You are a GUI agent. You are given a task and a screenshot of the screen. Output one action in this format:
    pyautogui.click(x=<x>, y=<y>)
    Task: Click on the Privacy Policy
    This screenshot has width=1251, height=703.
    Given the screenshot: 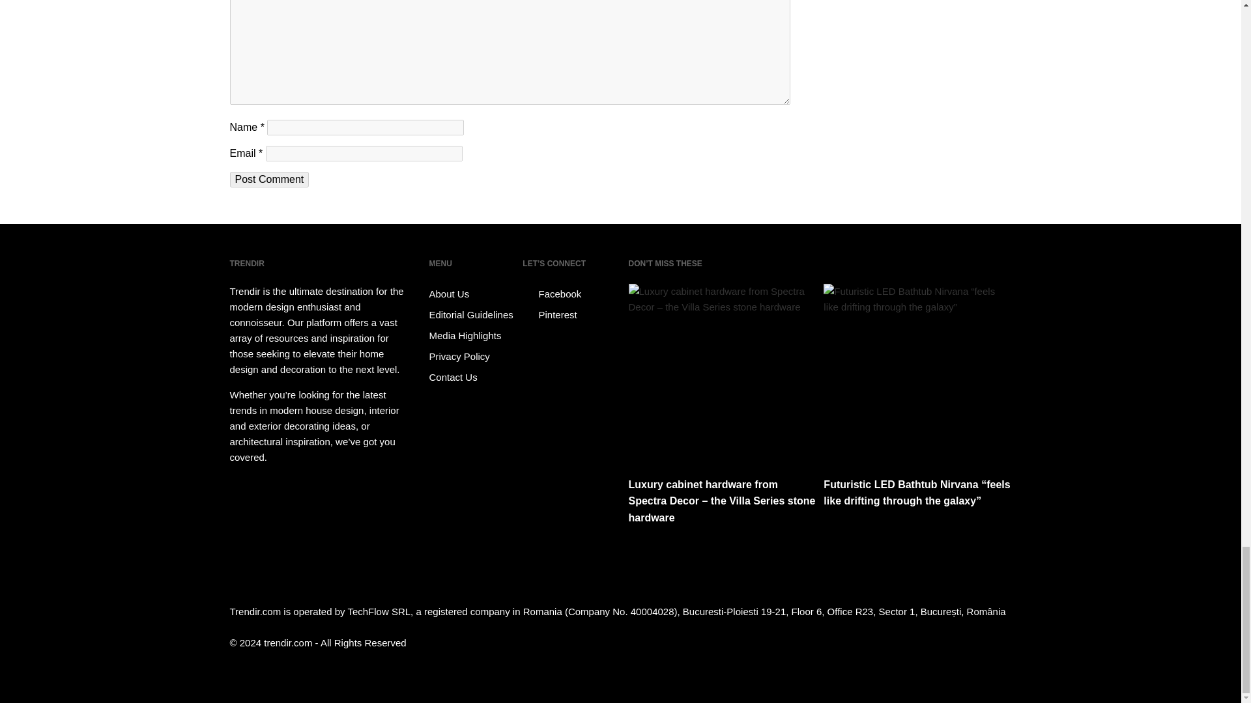 What is the action you would take?
    pyautogui.click(x=474, y=357)
    